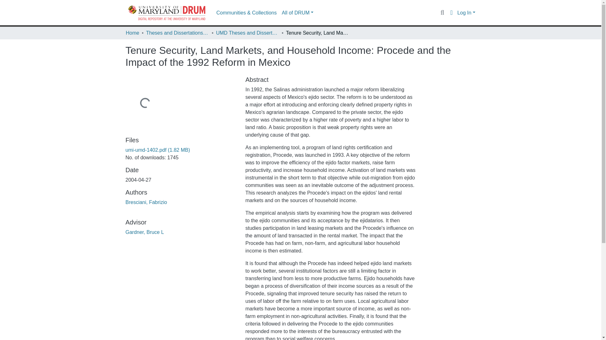 The image size is (606, 340). What do you see at coordinates (451, 13) in the screenshot?
I see `Language switch` at bounding box center [451, 13].